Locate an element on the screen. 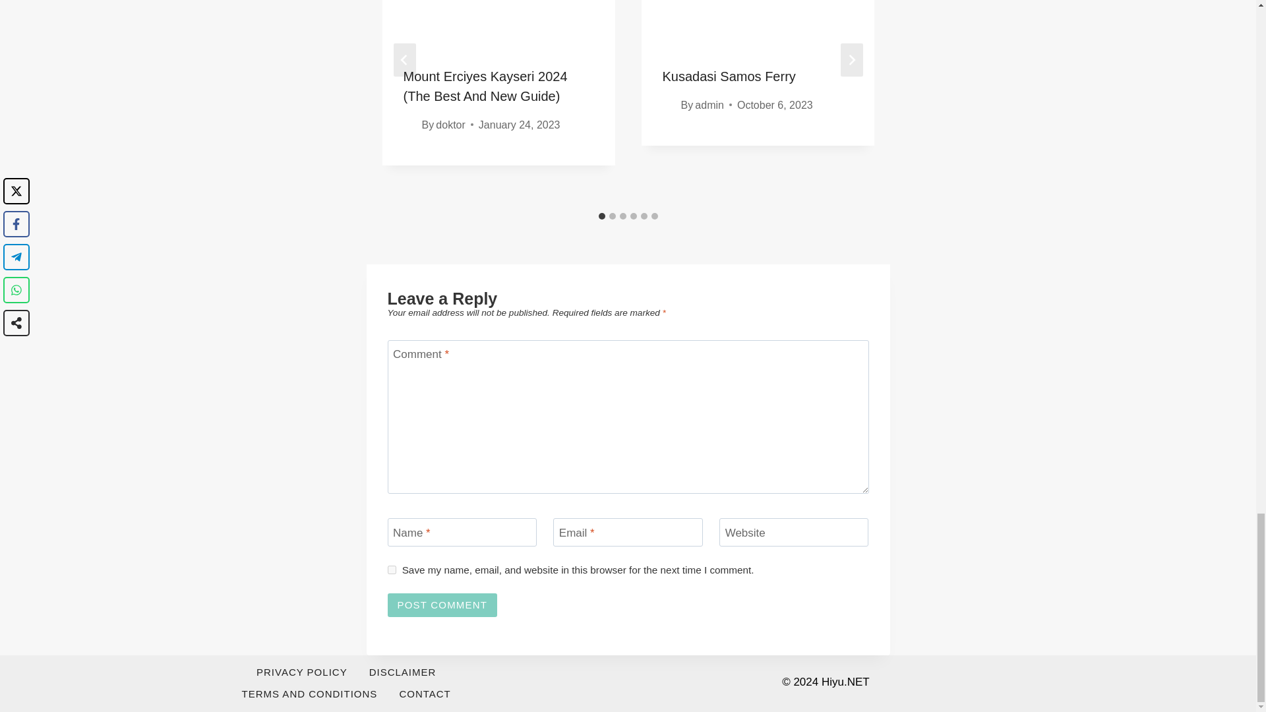  yes is located at coordinates (392, 570).